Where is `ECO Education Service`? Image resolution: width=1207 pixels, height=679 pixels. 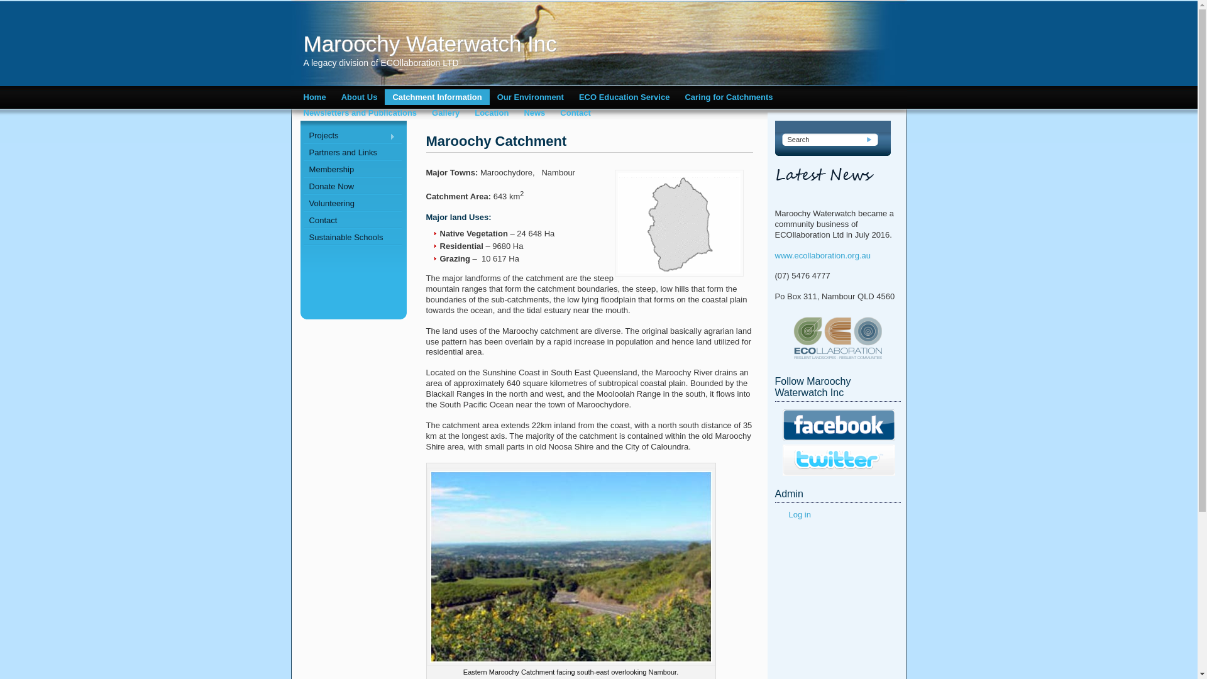 ECO Education Service is located at coordinates (625, 97).